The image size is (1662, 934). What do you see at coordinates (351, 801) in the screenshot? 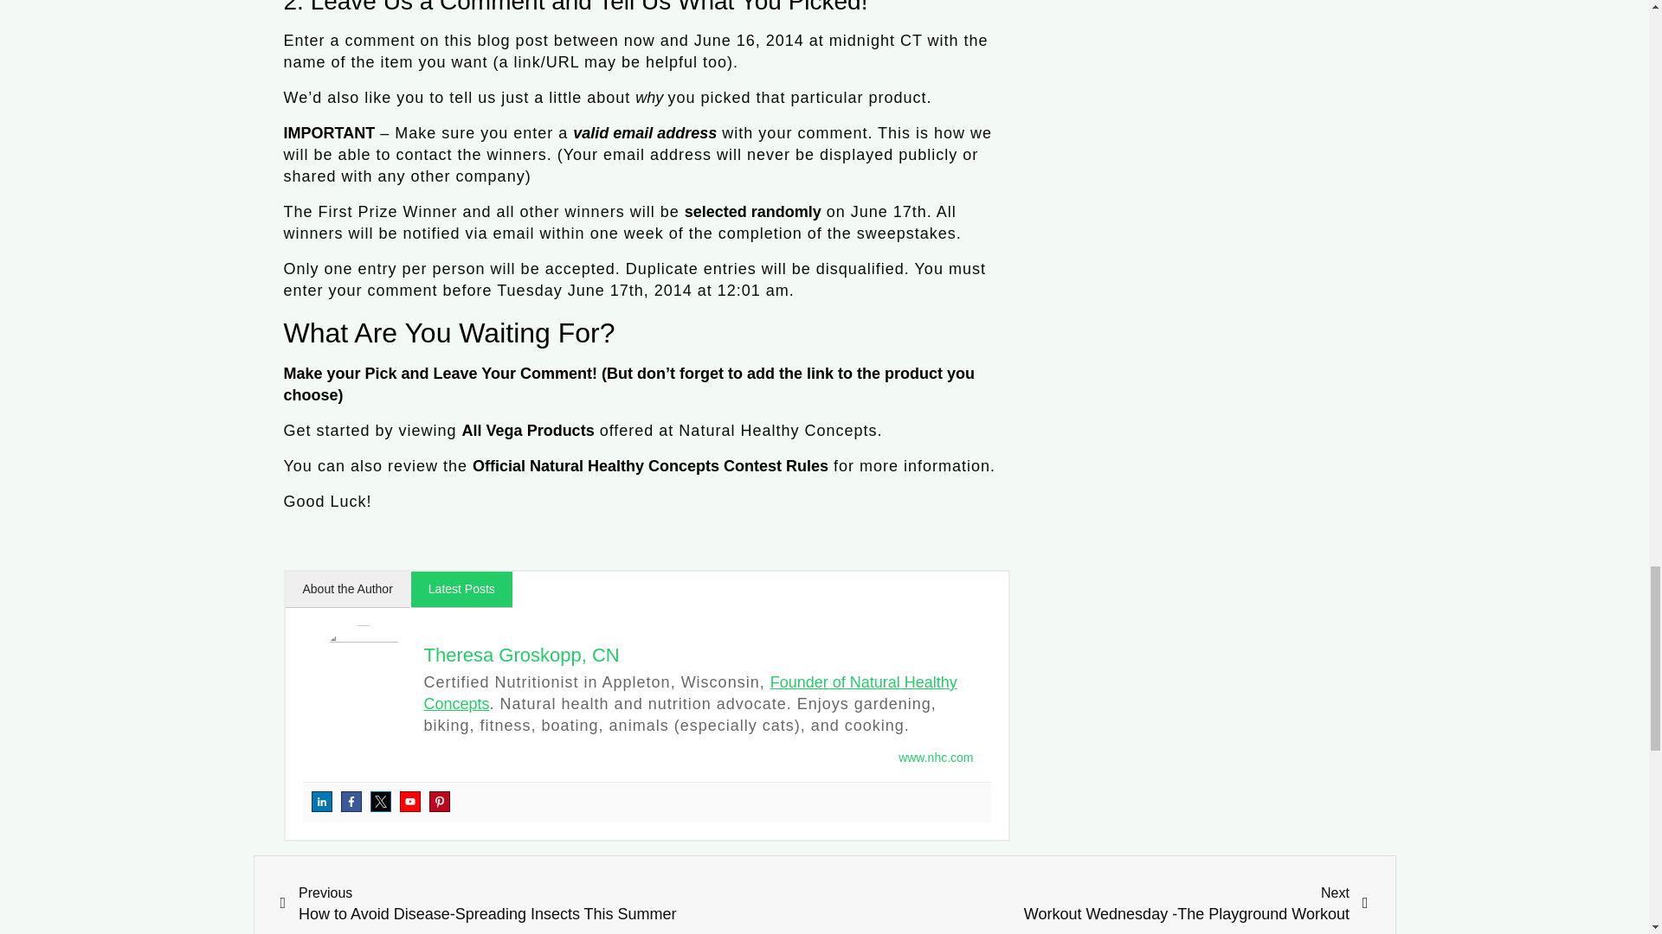
I see `Facebook` at bounding box center [351, 801].